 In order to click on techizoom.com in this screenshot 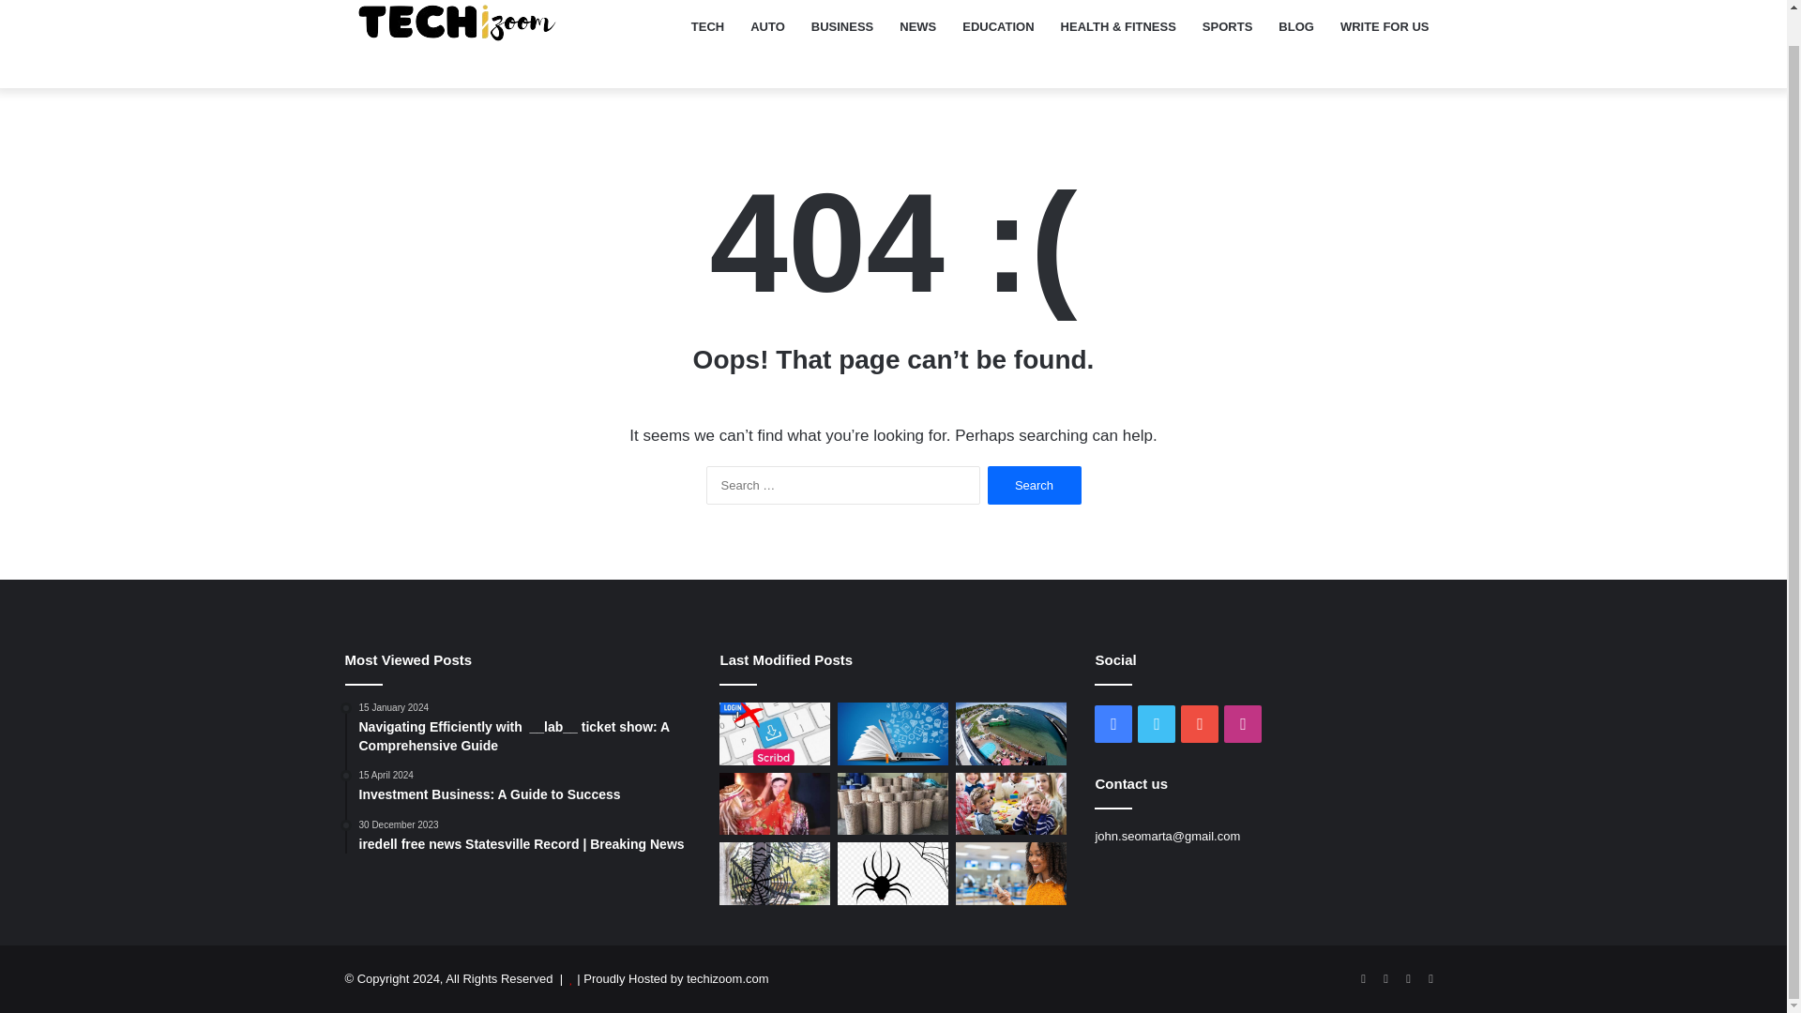, I will do `click(525, 786)`.